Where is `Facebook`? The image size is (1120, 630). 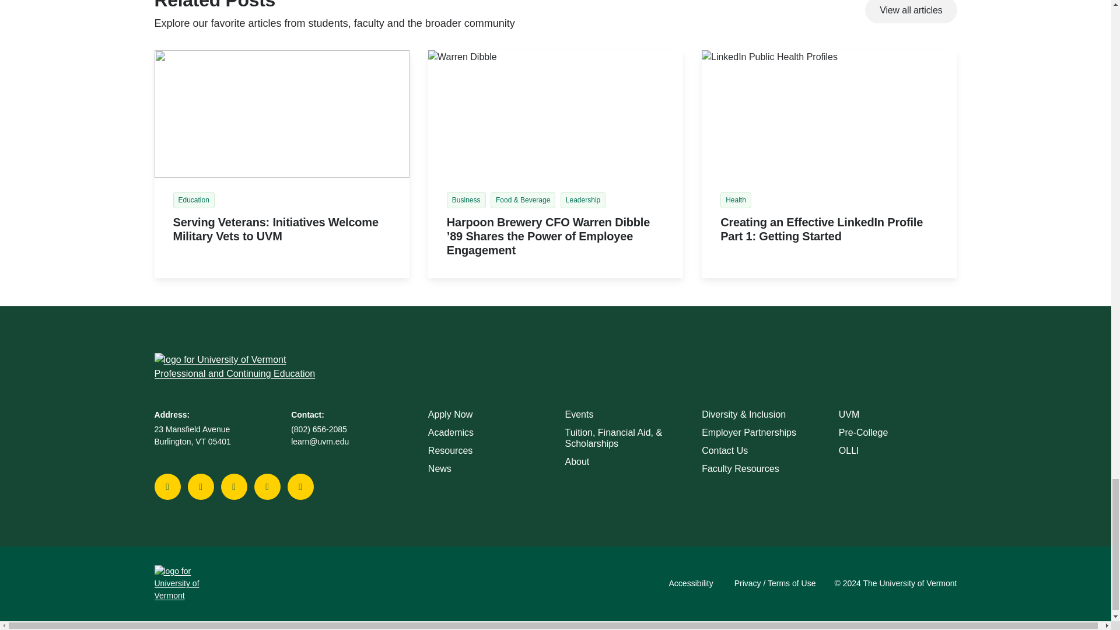 Facebook is located at coordinates (168, 487).